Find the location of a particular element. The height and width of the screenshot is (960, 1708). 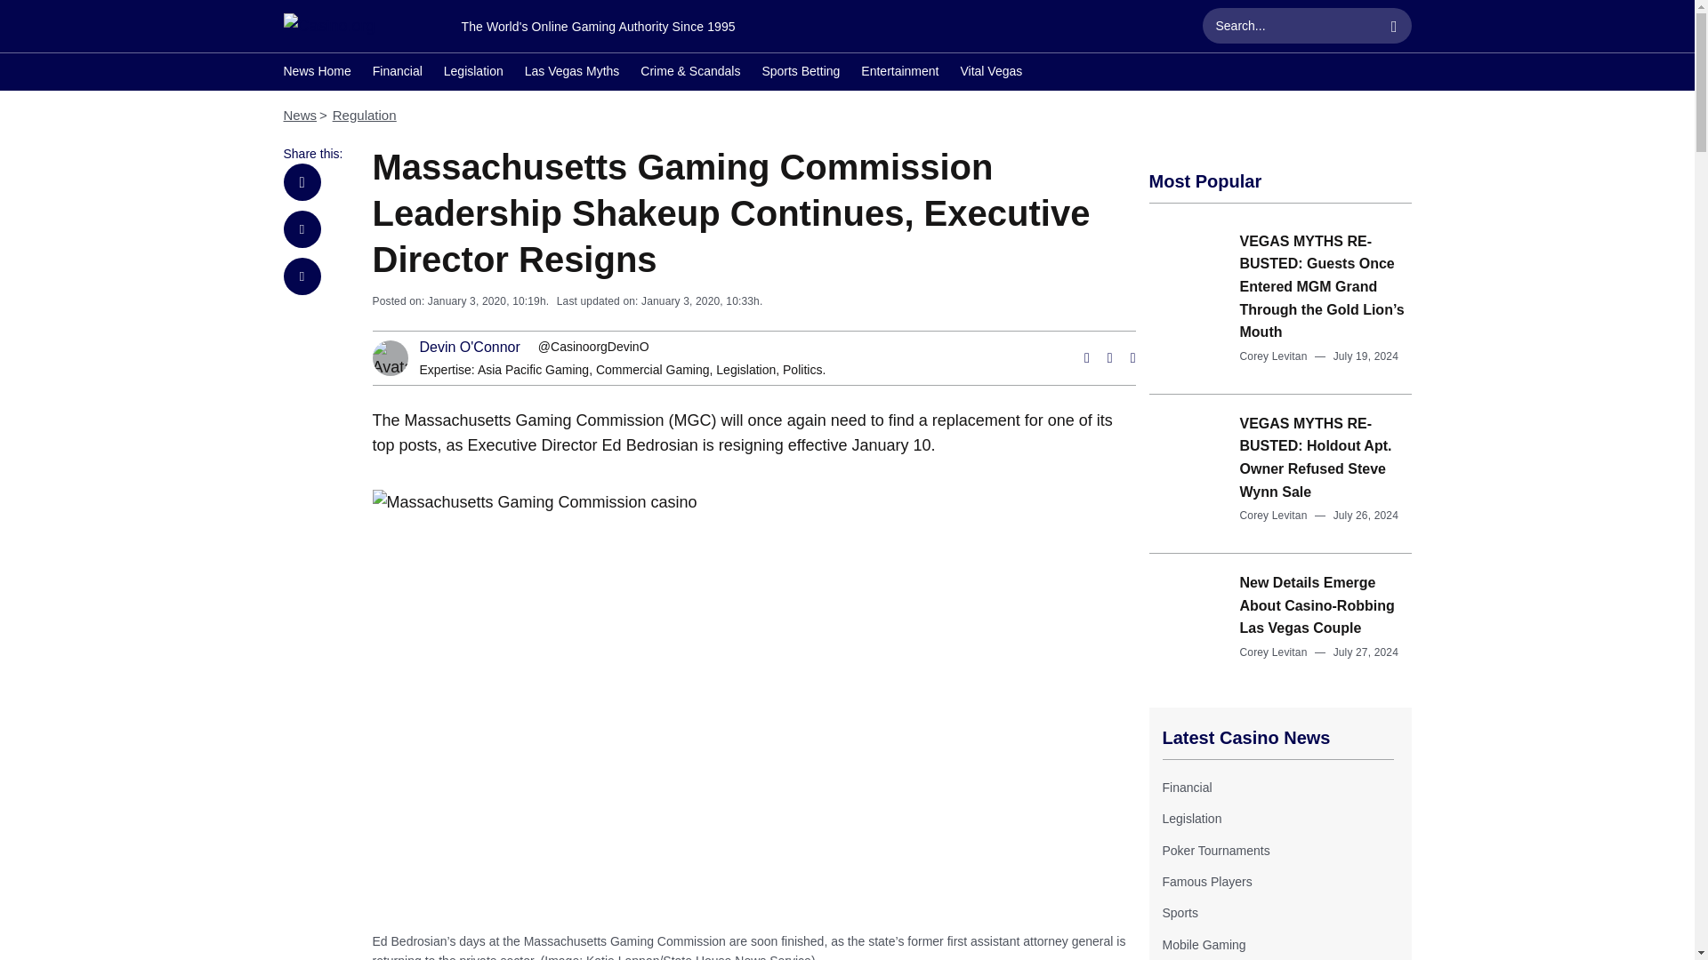

Corey Levitan is located at coordinates (1274, 516).